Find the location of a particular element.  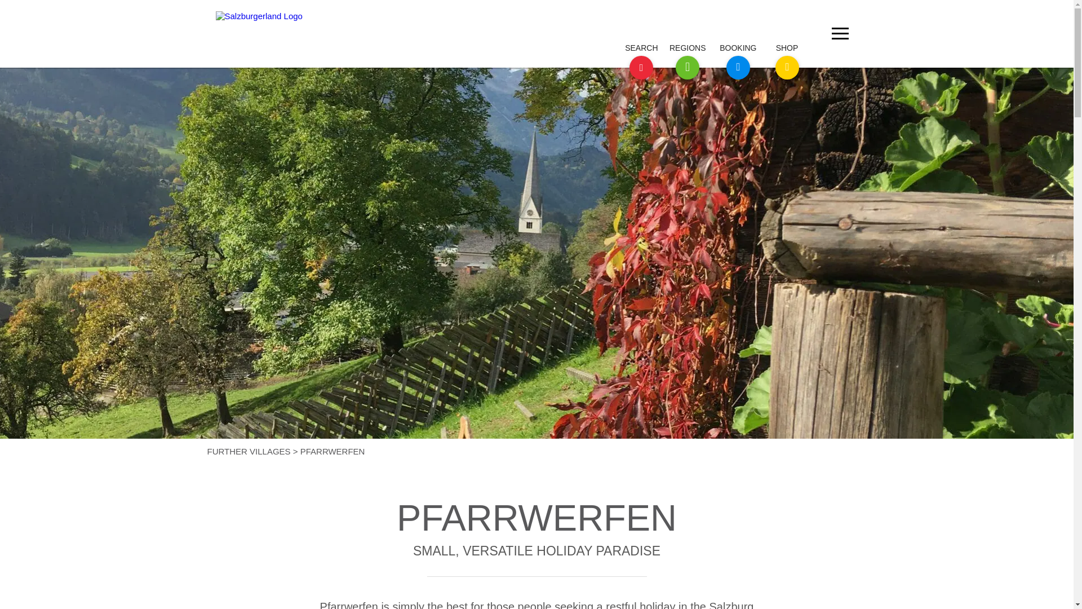

SEARCH is located at coordinates (619, 52).